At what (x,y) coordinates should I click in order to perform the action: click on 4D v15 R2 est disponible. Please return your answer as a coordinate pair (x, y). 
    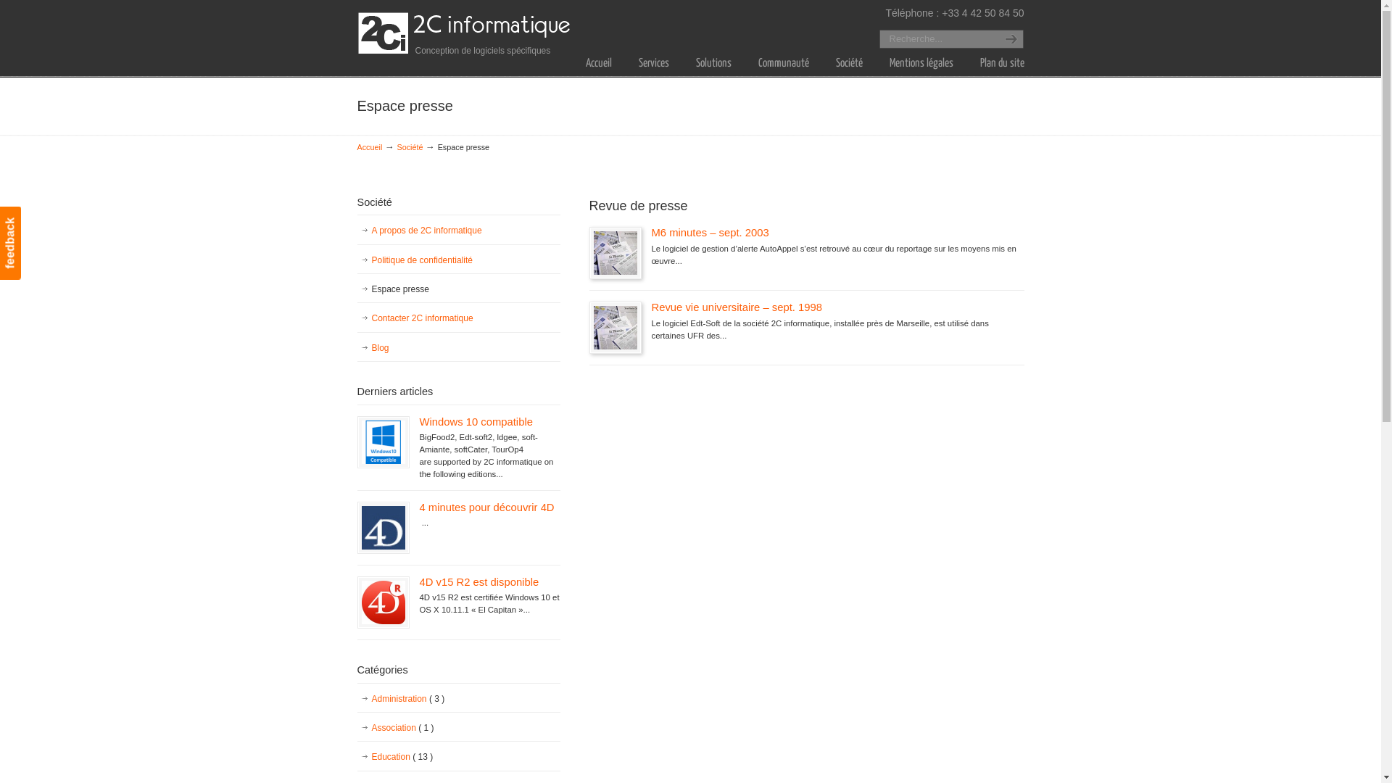
    Looking at the image, I should click on (478, 582).